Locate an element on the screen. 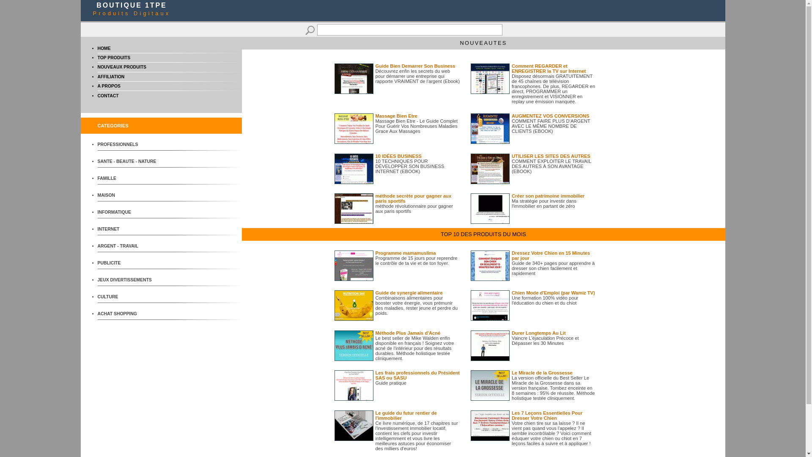  Guide de synergie alimentaire is located at coordinates (409, 293).